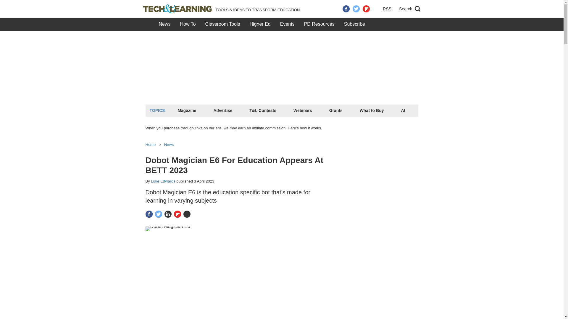 The height and width of the screenshot is (319, 568). Describe the element at coordinates (387, 9) in the screenshot. I see `Really Simple Syndication` at that location.